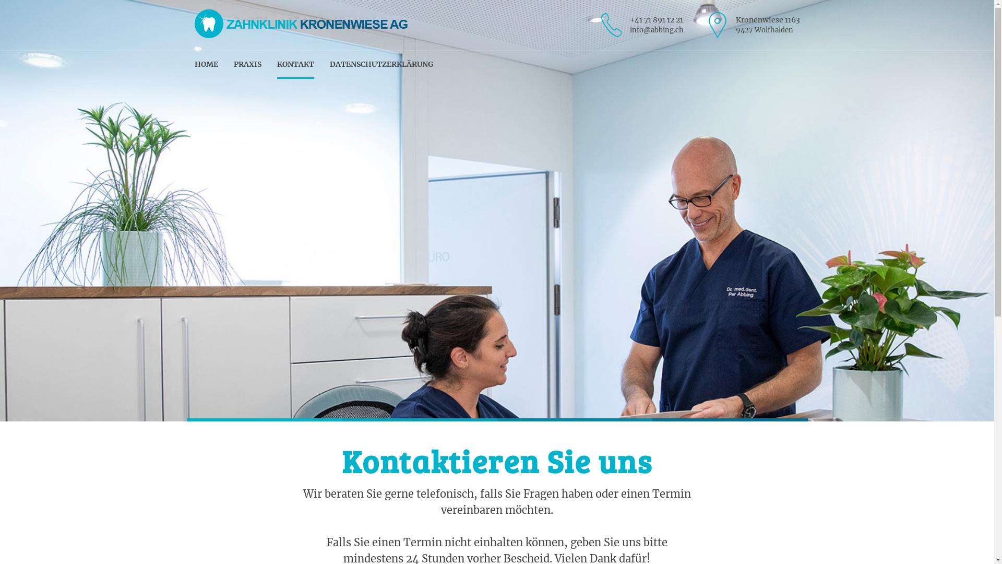 The width and height of the screenshot is (1002, 564). Describe the element at coordinates (247, 65) in the screenshot. I see `PRAXIS` at that location.